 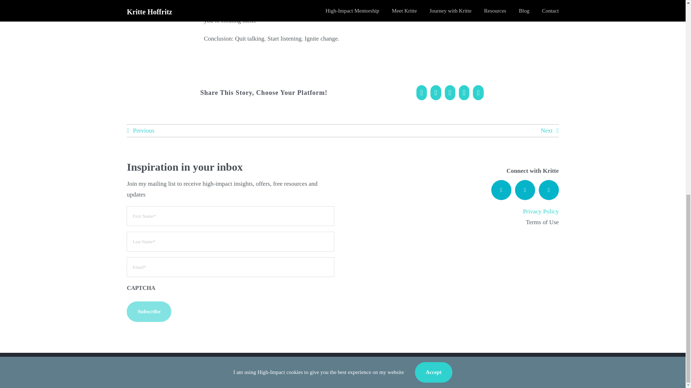 I want to click on Subscribe, so click(x=148, y=312).